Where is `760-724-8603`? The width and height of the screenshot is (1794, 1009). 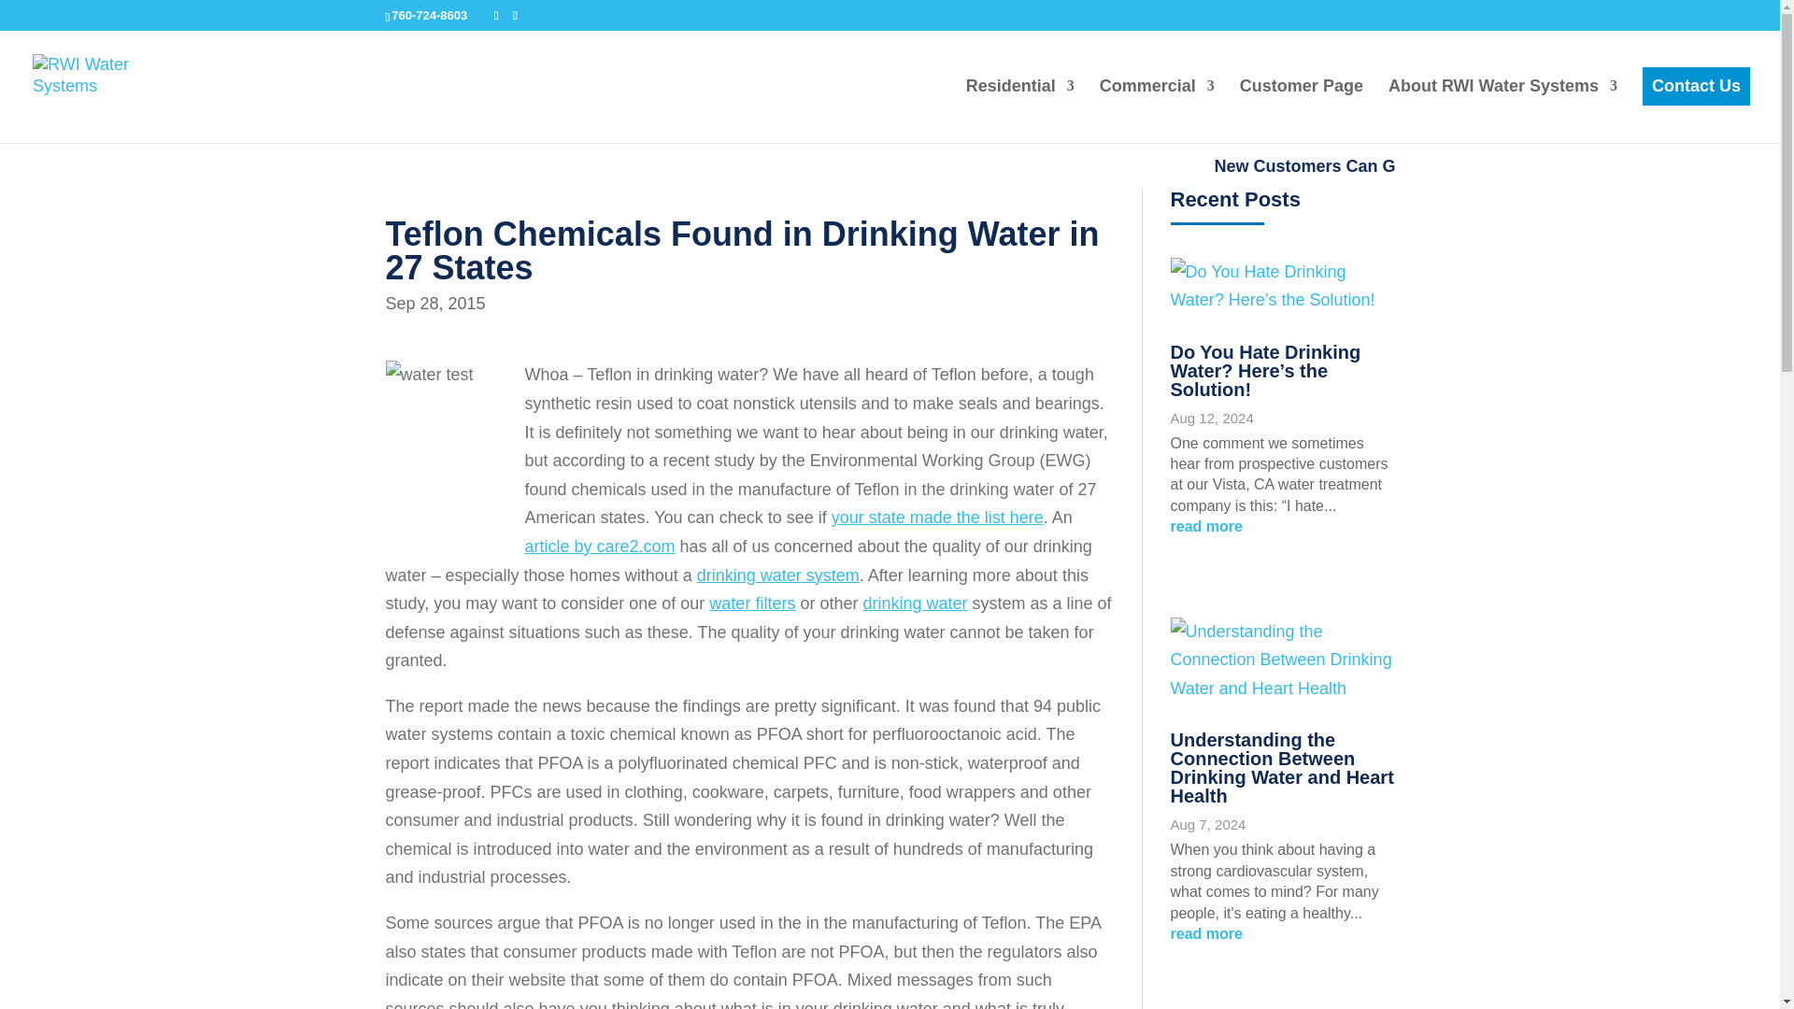
760-724-8603 is located at coordinates (428, 15).